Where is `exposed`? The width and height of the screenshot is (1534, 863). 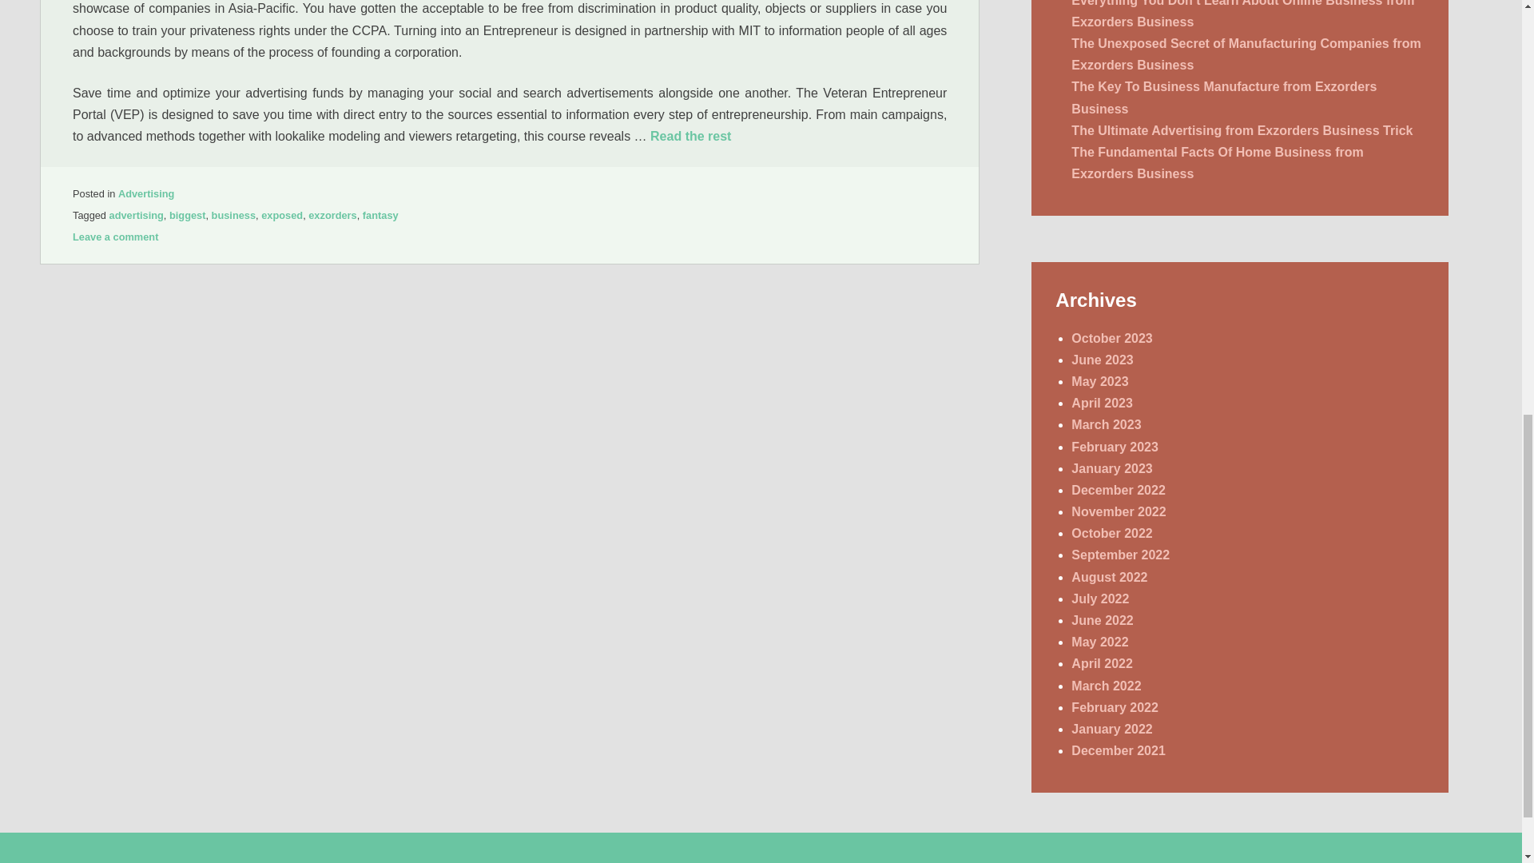 exposed is located at coordinates (281, 215).